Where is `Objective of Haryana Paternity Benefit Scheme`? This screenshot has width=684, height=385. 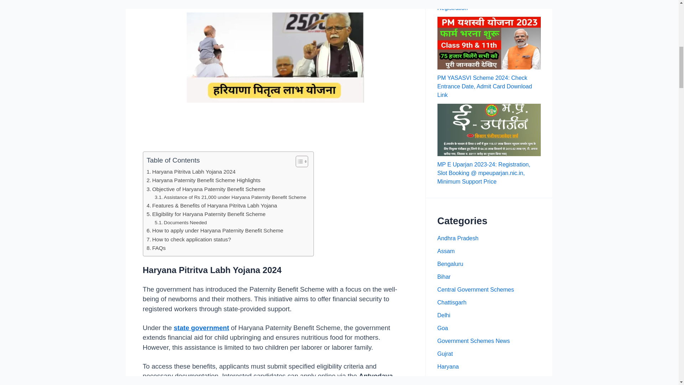 Objective of Haryana Paternity Benefit Scheme is located at coordinates (206, 189).